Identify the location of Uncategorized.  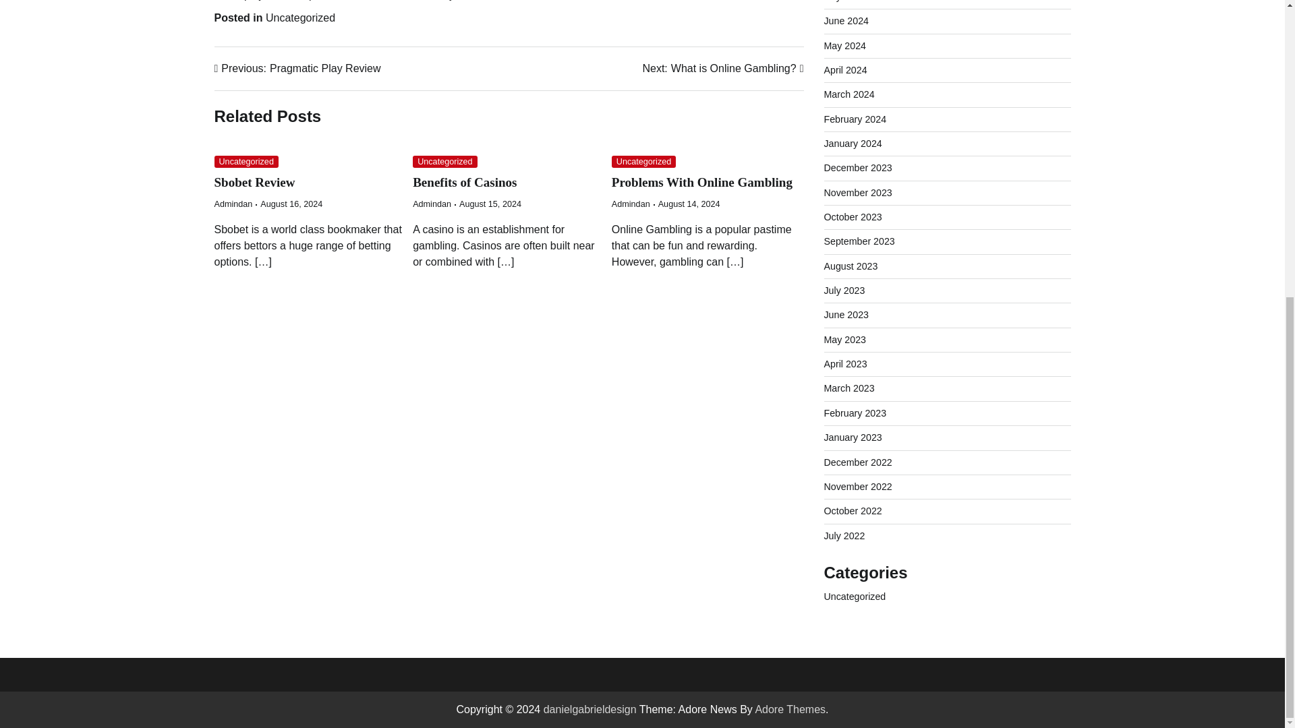
(643, 162).